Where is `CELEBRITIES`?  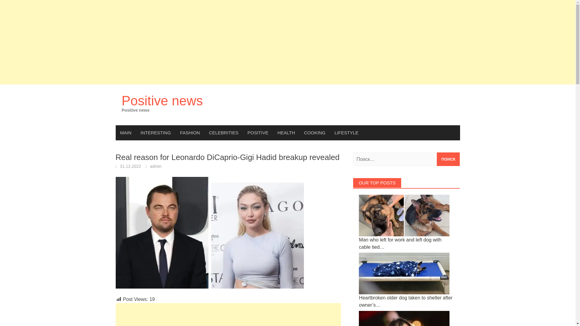 CELEBRITIES is located at coordinates (224, 133).